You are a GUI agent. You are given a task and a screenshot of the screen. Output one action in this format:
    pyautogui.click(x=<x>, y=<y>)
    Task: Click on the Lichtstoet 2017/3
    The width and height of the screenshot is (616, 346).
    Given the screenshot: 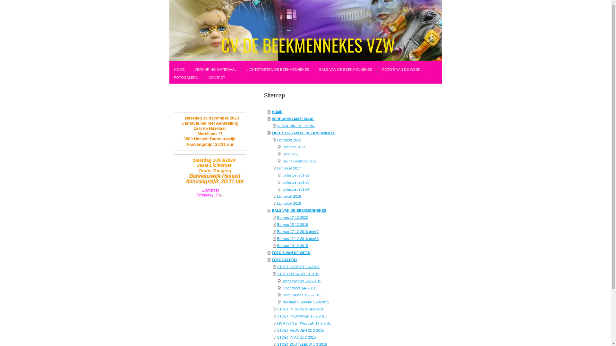 What is the action you would take?
    pyautogui.click(x=349, y=182)
    